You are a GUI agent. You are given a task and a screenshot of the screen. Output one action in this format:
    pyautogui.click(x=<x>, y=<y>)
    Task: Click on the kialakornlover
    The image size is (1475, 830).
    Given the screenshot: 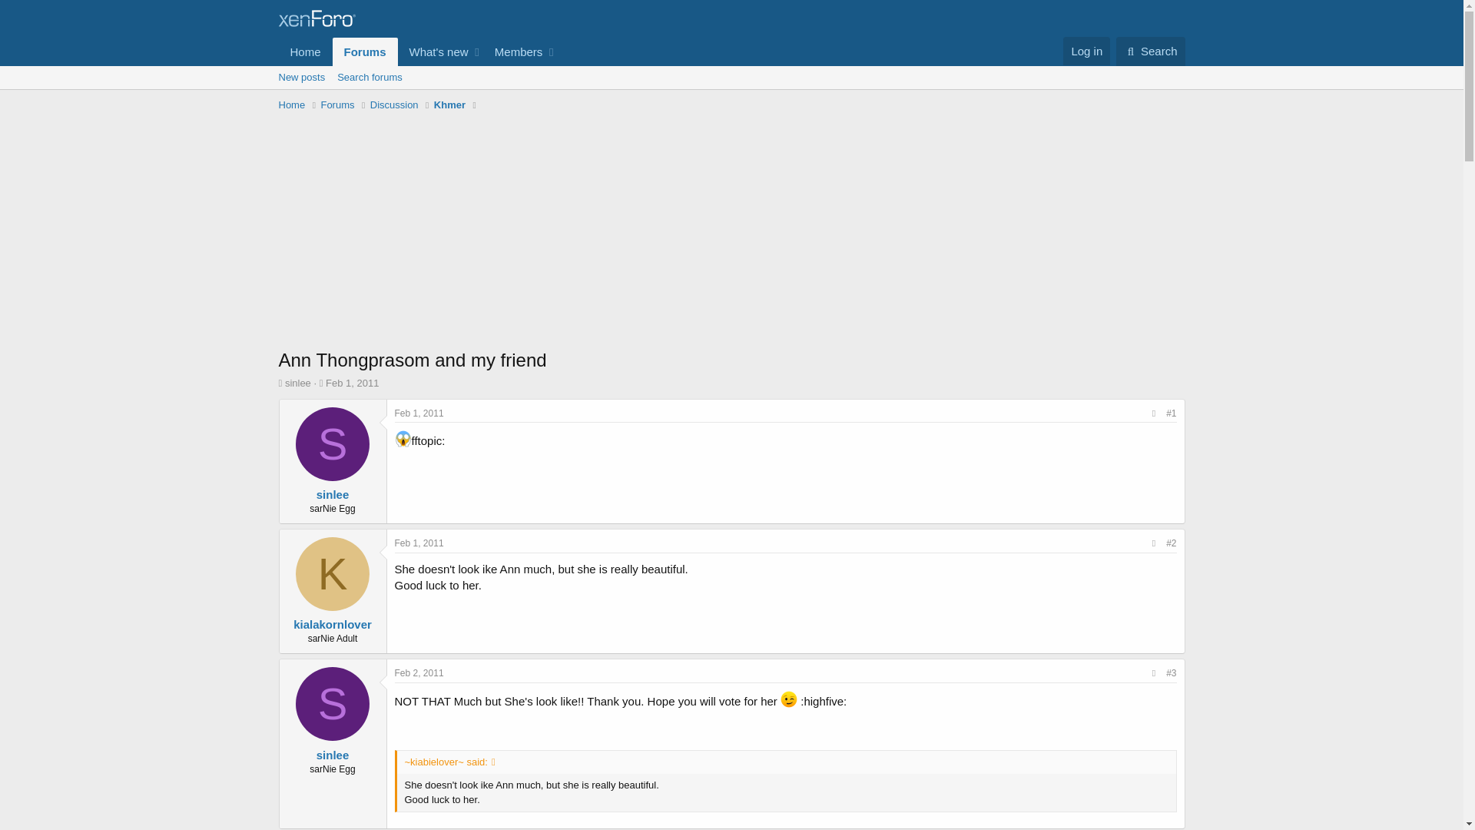 What is the action you would take?
    pyautogui.click(x=332, y=624)
    